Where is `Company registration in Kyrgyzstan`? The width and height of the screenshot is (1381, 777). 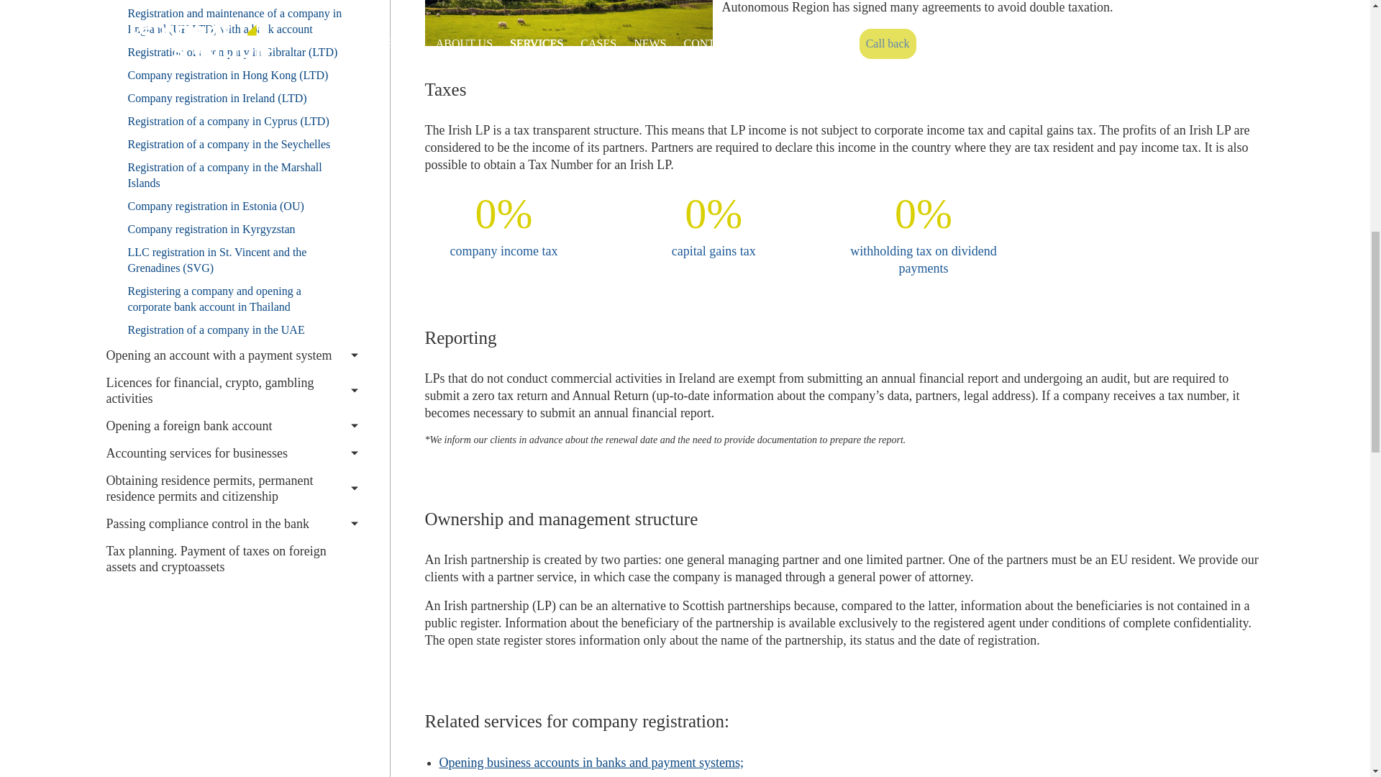 Company registration in Kyrgyzstan is located at coordinates (232, 229).